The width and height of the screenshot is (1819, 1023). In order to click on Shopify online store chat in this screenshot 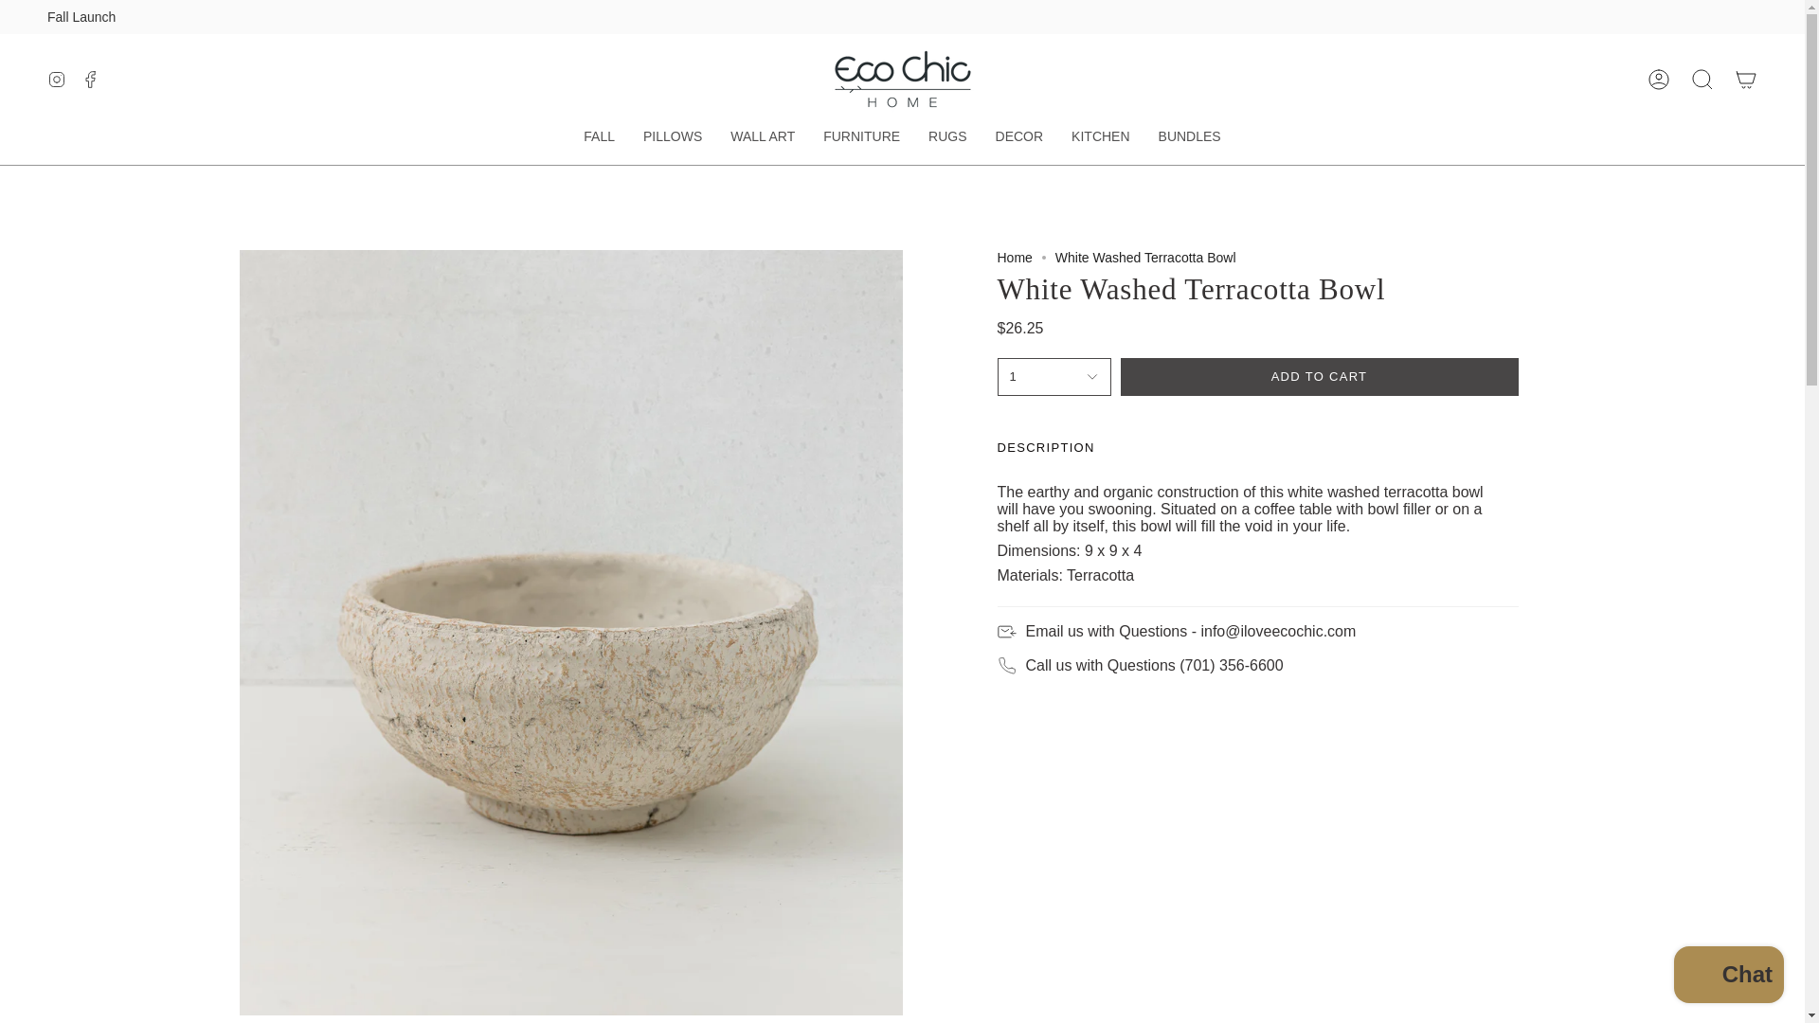, I will do `click(1728, 977)`.